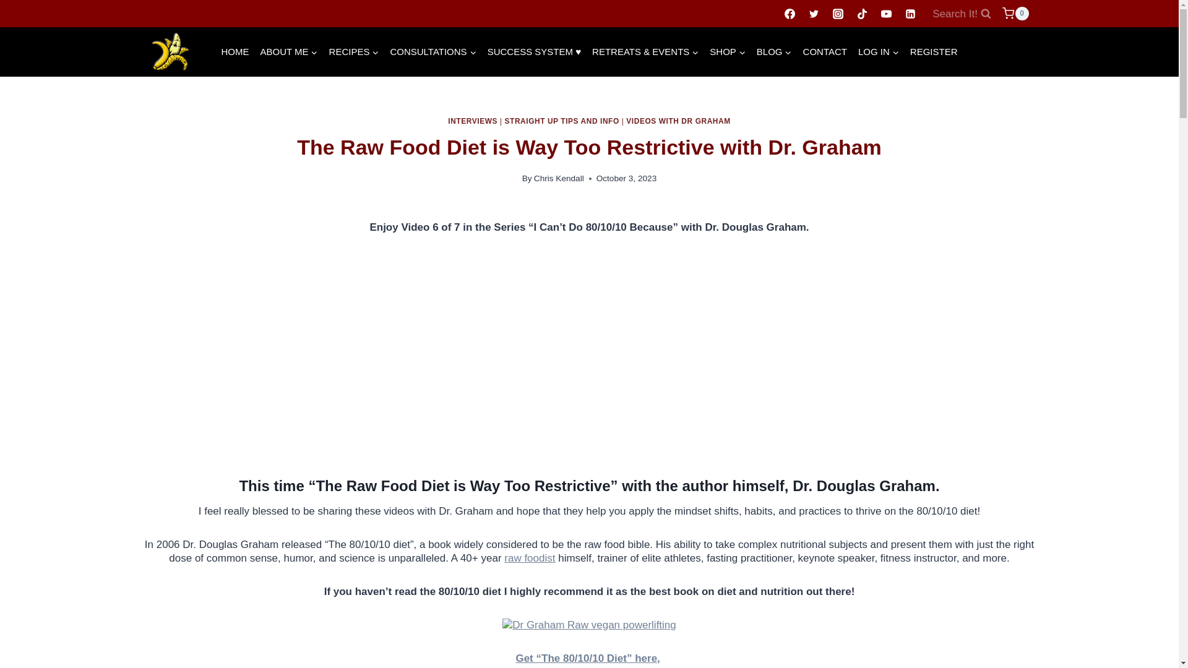 The image size is (1188, 668). I want to click on RECIPES, so click(354, 51).